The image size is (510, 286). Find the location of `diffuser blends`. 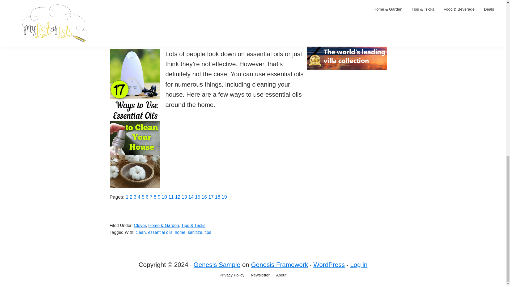

diffuser blends is located at coordinates (192, 6).